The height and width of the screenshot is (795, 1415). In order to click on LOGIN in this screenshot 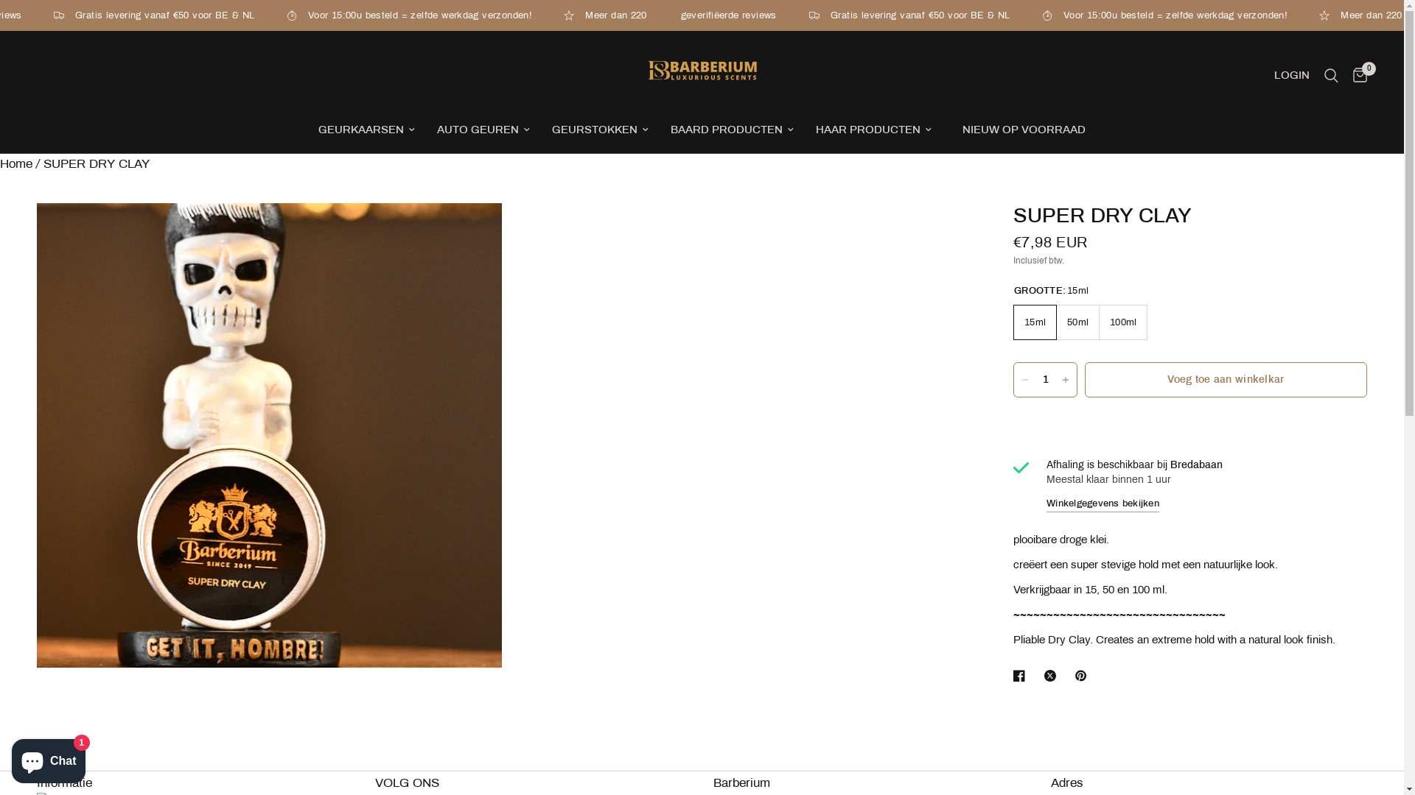, I will do `click(1292, 76)`.